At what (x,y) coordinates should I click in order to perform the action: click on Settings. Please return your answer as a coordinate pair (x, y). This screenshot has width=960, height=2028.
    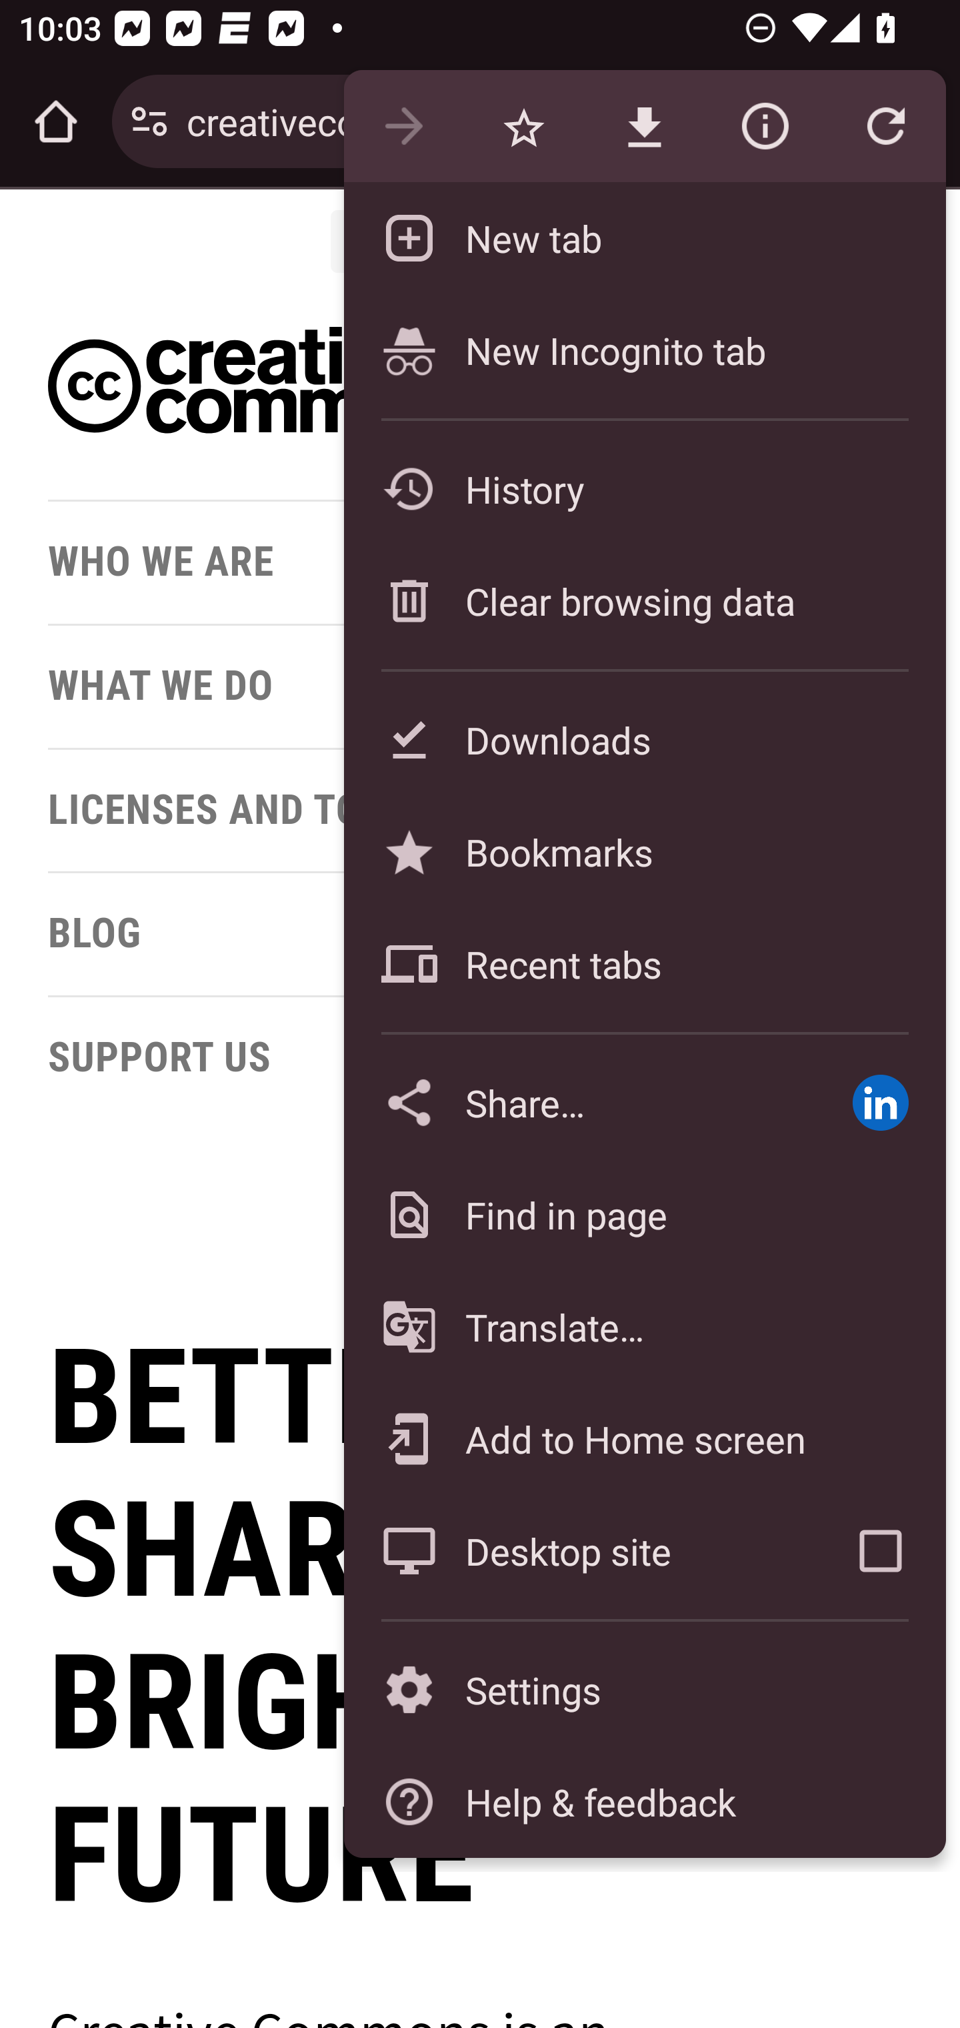
    Looking at the image, I should click on (644, 1690).